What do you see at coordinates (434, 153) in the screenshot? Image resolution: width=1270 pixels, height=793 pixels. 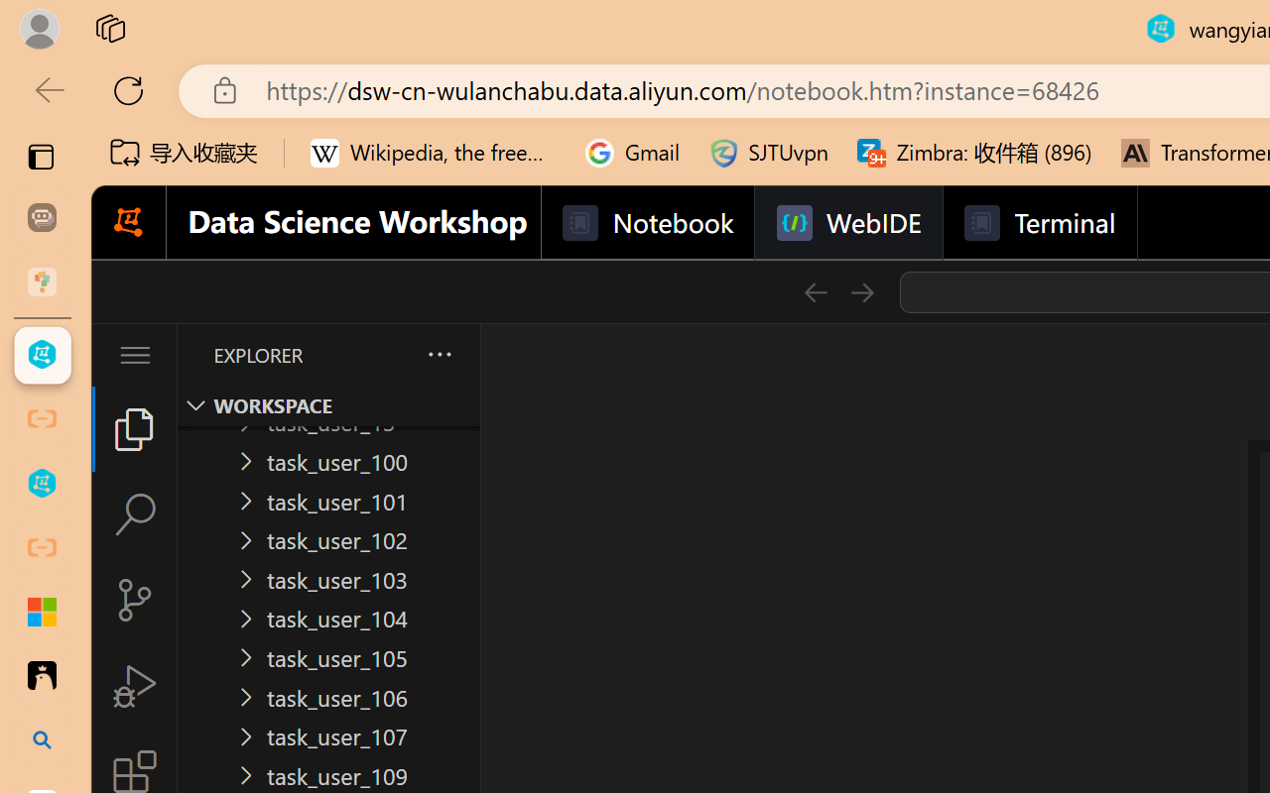 I see `Wikipedia, the free encyclopedia` at bounding box center [434, 153].